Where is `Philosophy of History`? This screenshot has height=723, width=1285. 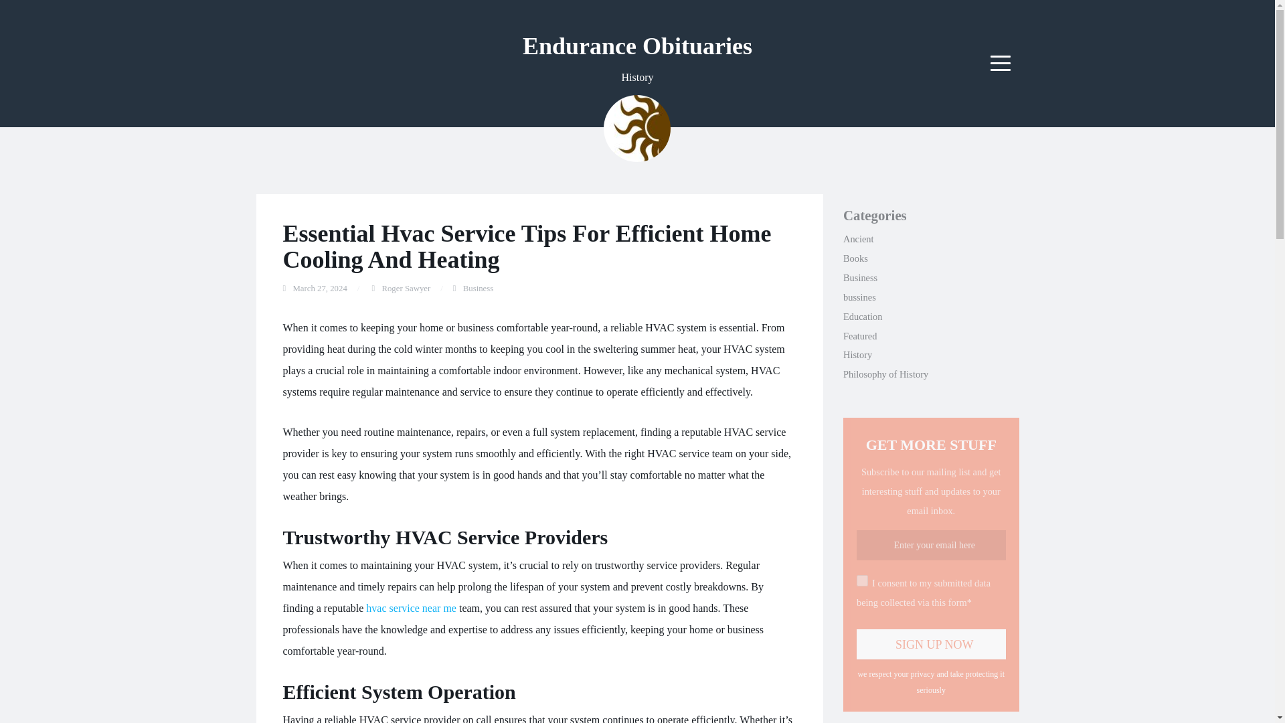
Philosophy of History is located at coordinates (885, 374).